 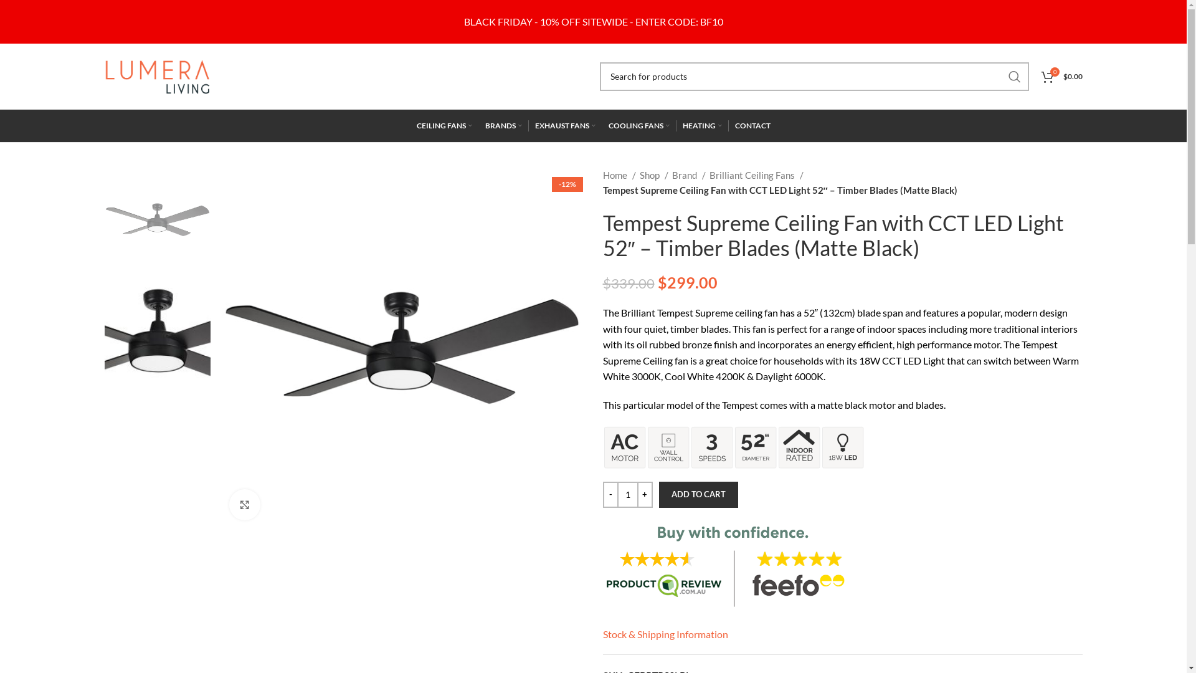 What do you see at coordinates (1015, 77) in the screenshot?
I see `SEARCH` at bounding box center [1015, 77].